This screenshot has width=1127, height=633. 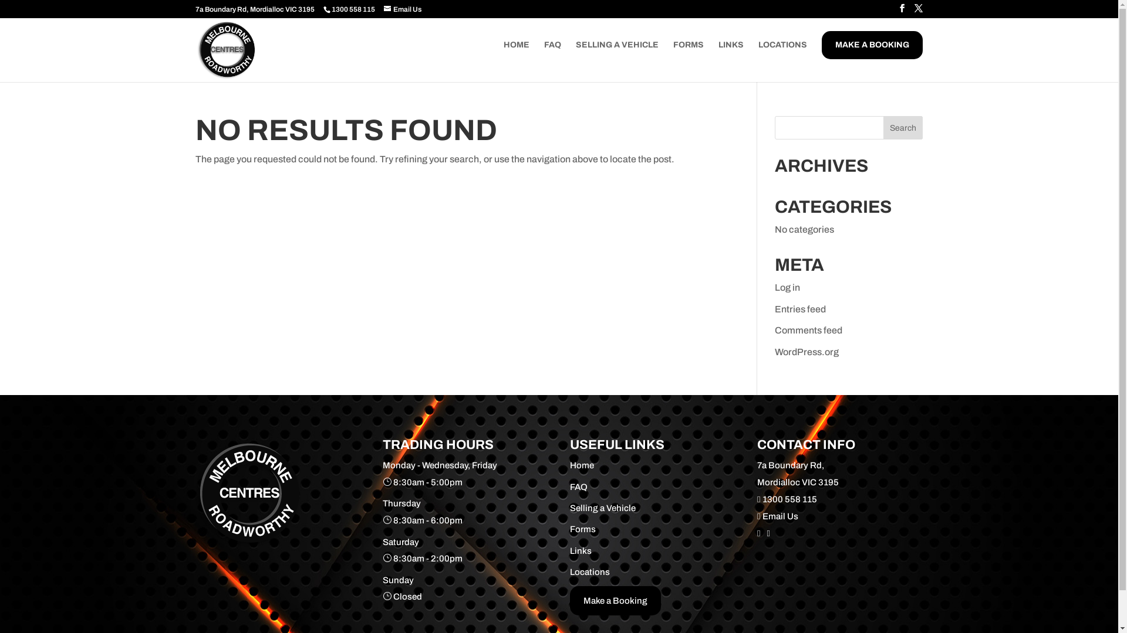 What do you see at coordinates (783, 62) in the screenshot?
I see `LOCATIONS` at bounding box center [783, 62].